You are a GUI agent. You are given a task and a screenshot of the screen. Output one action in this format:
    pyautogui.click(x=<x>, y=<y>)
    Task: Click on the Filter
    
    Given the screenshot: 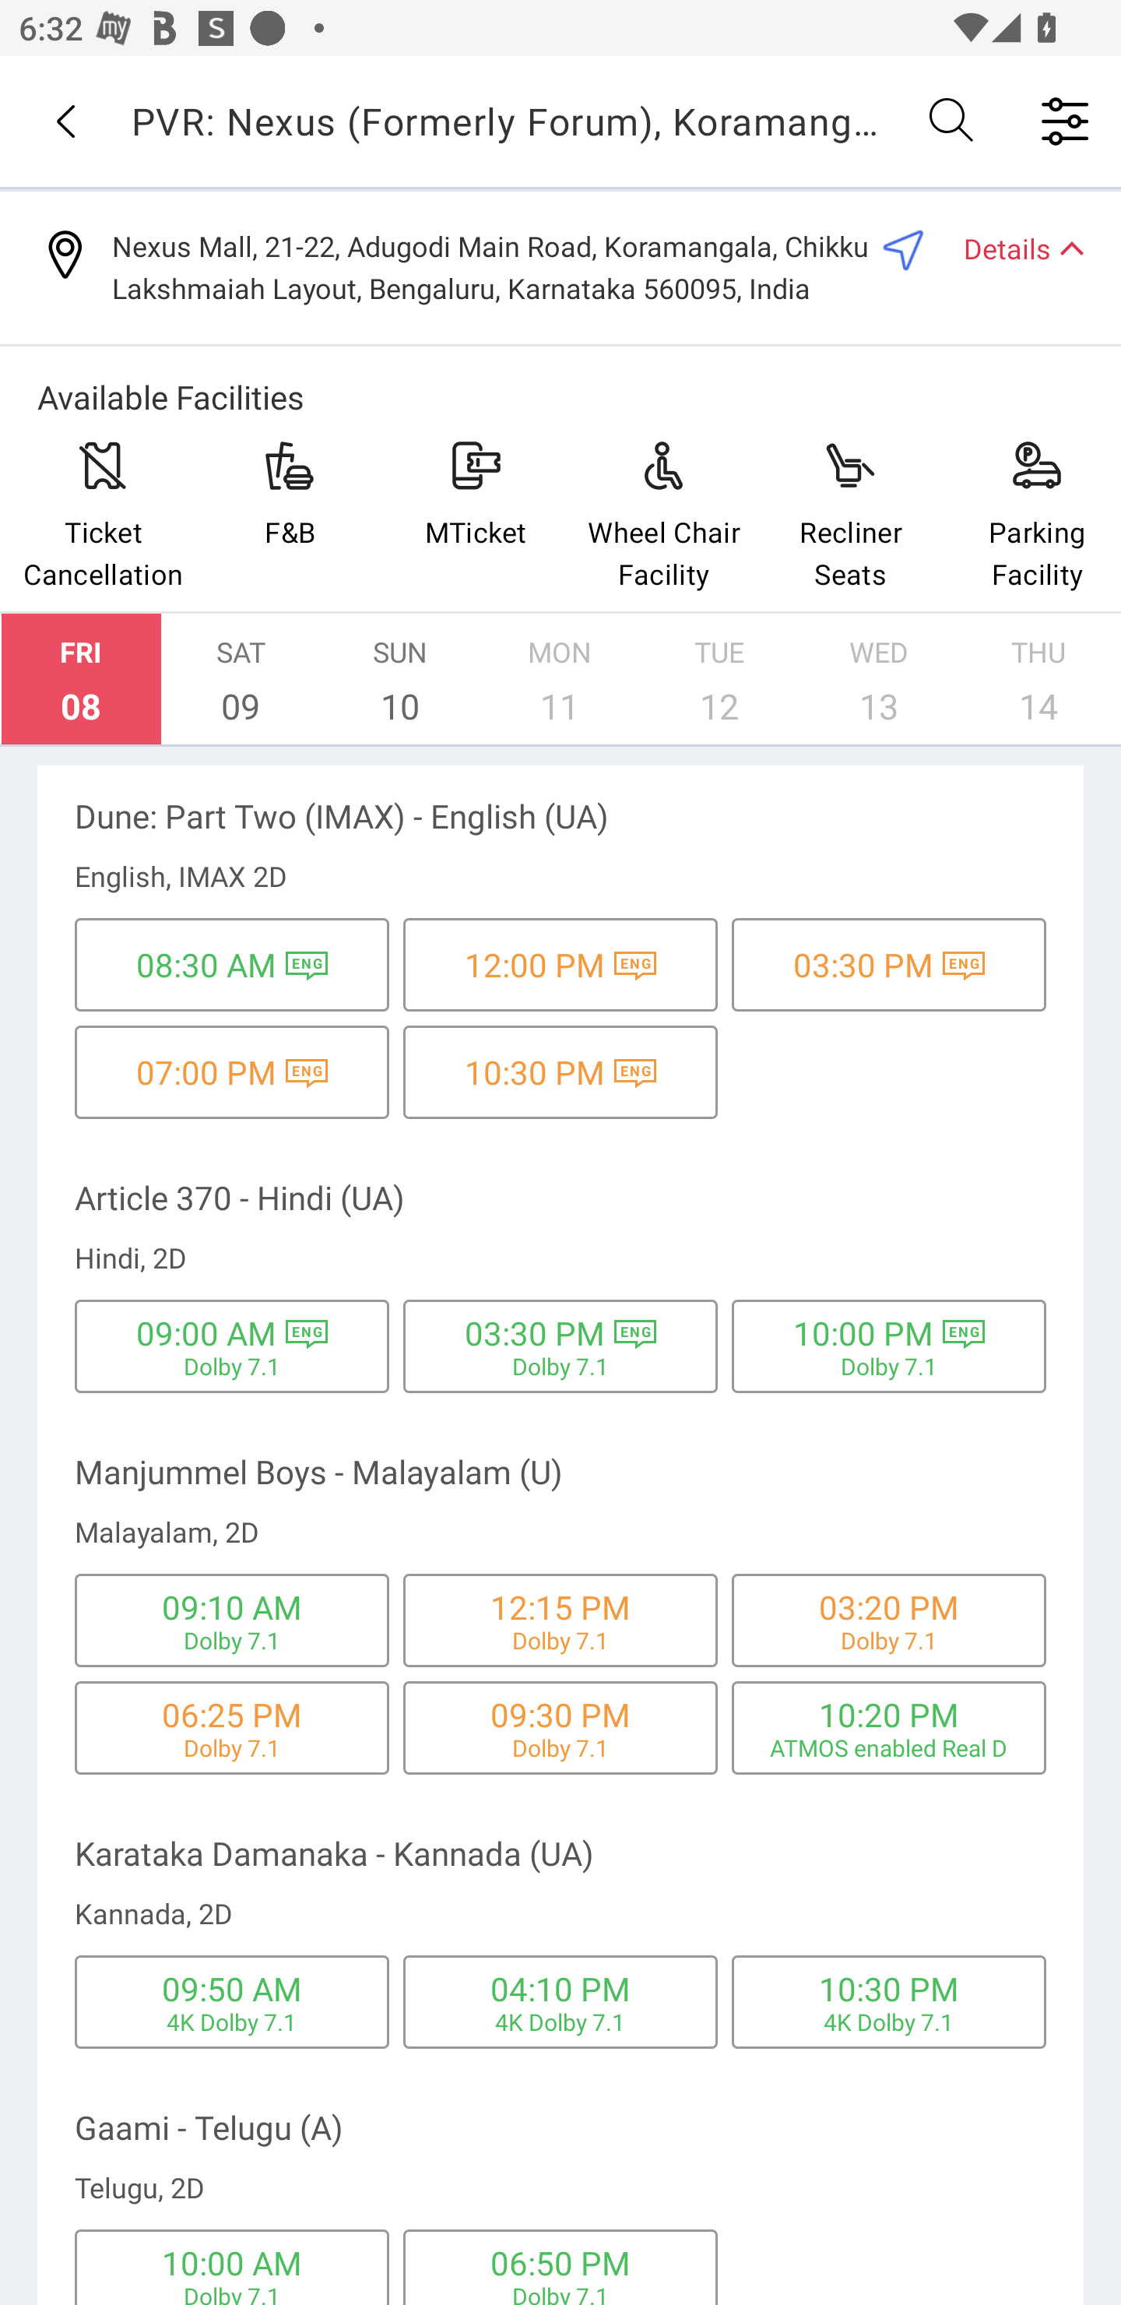 What is the action you would take?
    pyautogui.click(x=1065, y=120)
    